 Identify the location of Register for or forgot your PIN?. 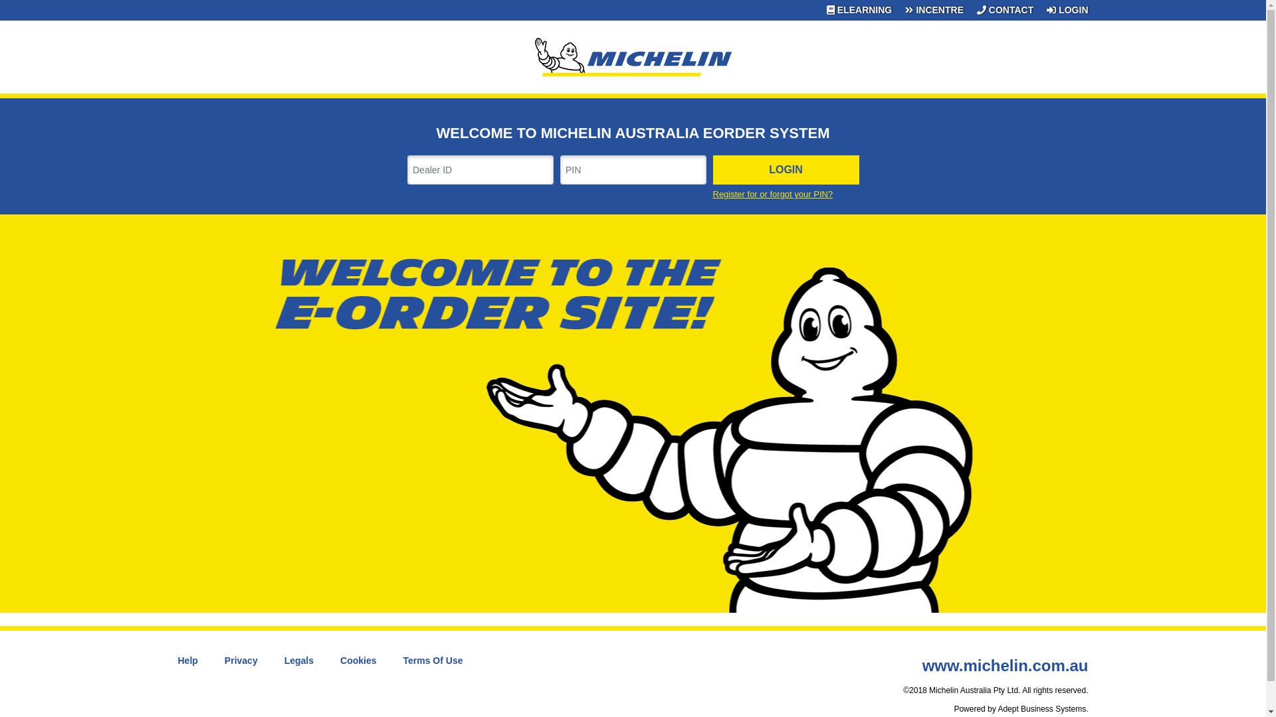
(786, 195).